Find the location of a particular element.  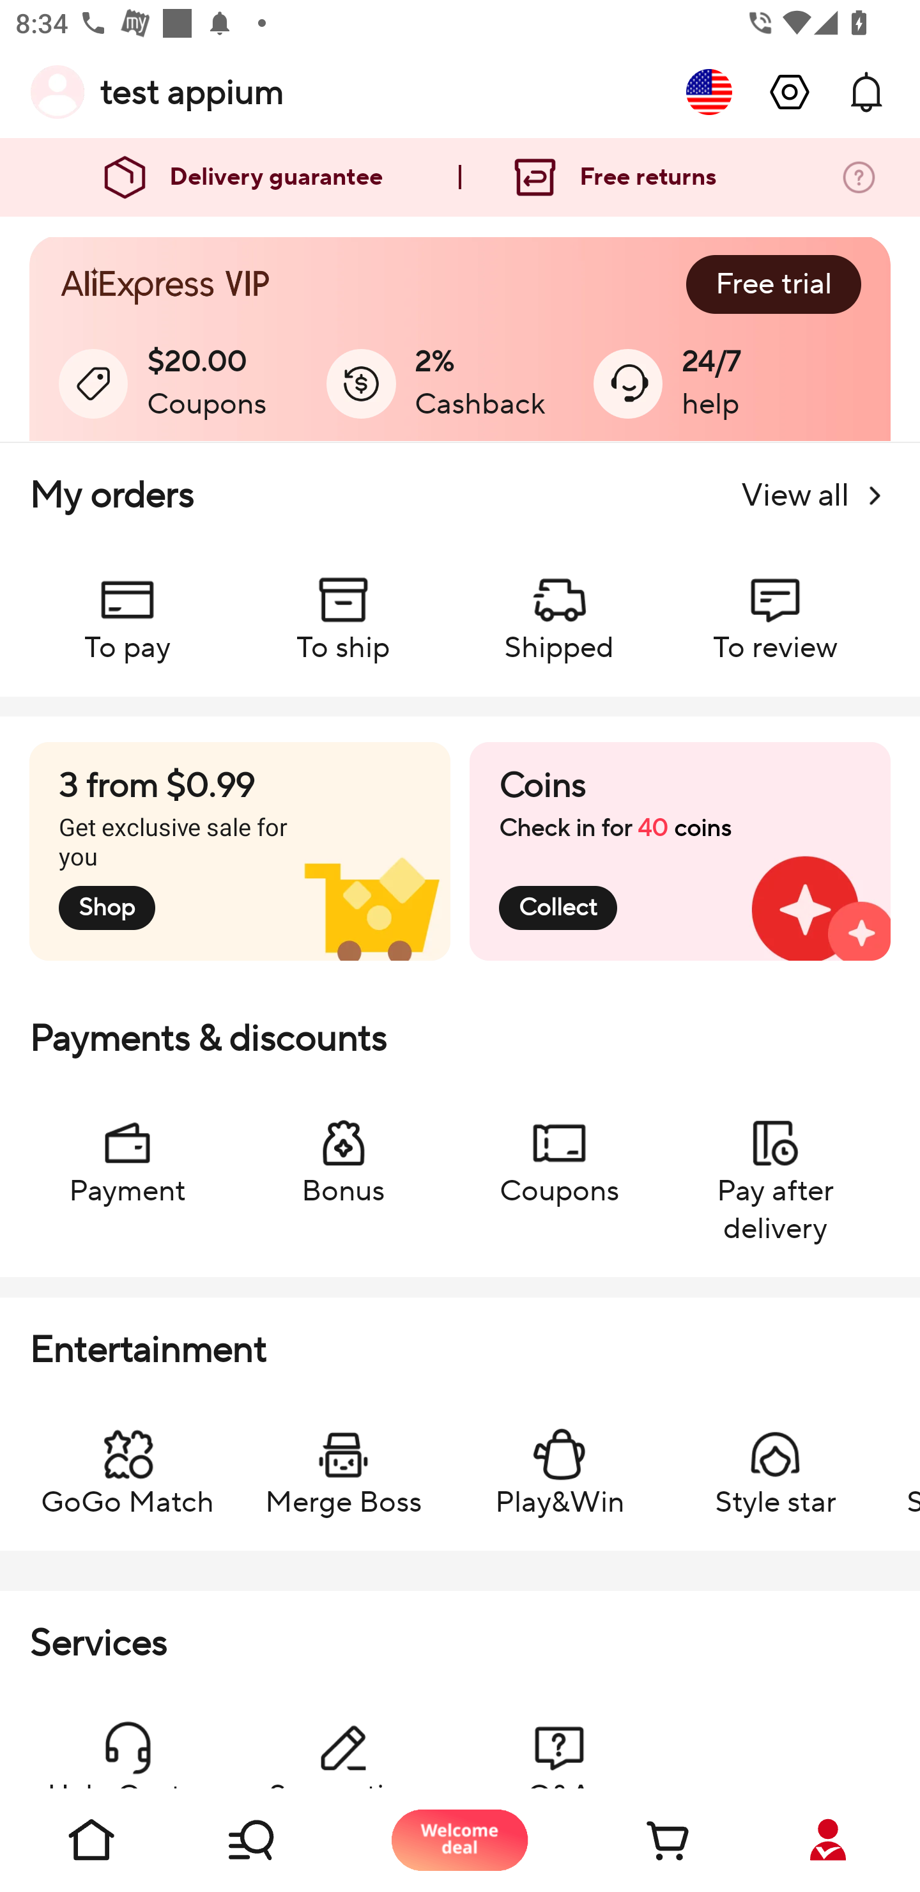

Home is located at coordinates (92, 1840).